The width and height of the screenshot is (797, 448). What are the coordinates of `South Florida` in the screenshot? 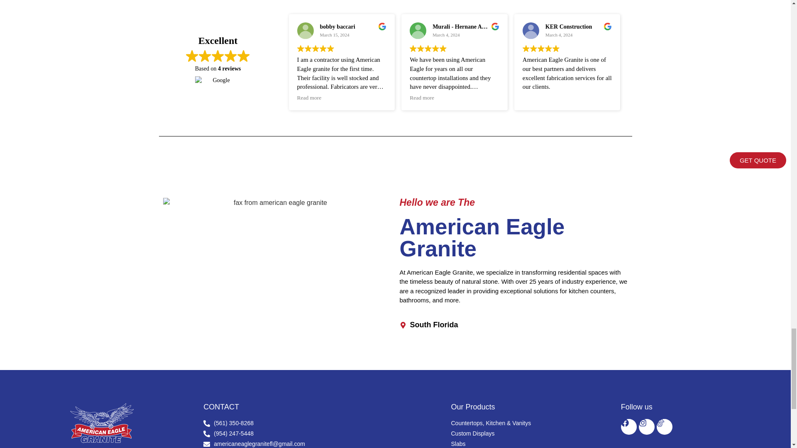 It's located at (513, 325).